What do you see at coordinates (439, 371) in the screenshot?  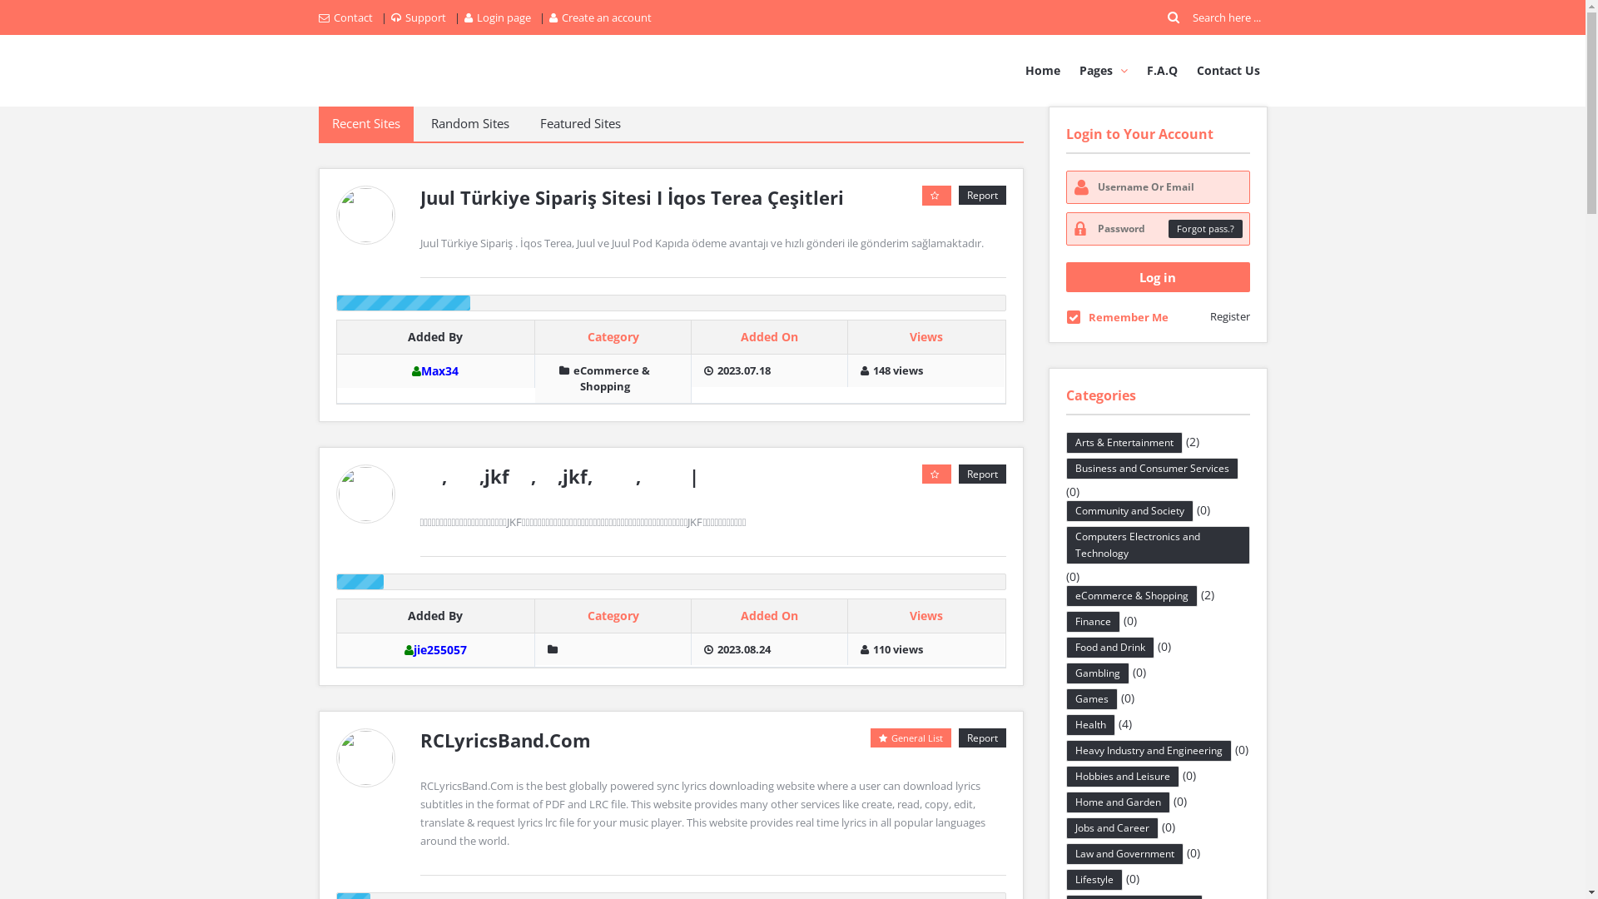 I see `Max34` at bounding box center [439, 371].